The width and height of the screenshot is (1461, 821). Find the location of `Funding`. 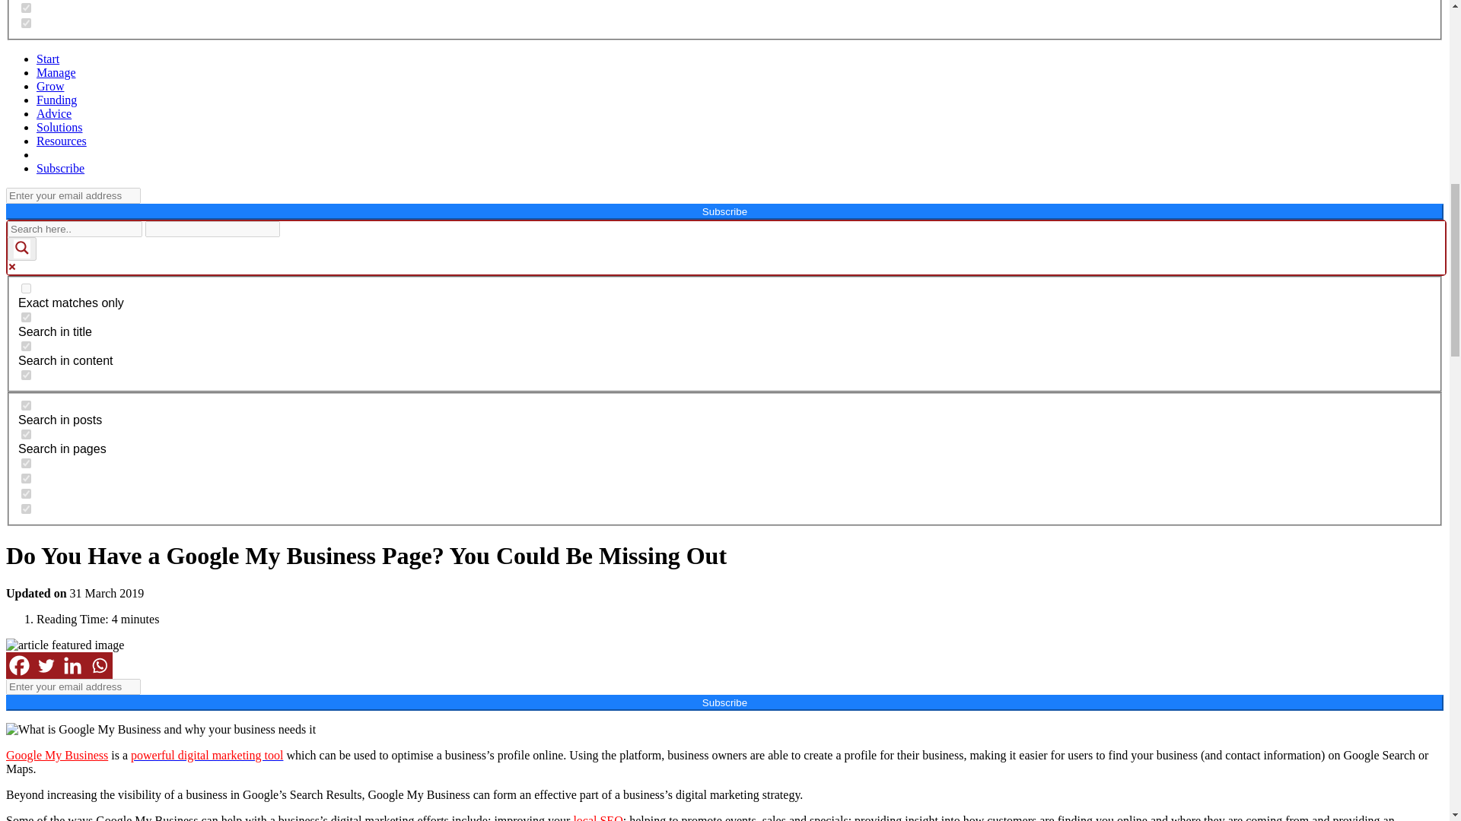

Funding is located at coordinates (56, 100).